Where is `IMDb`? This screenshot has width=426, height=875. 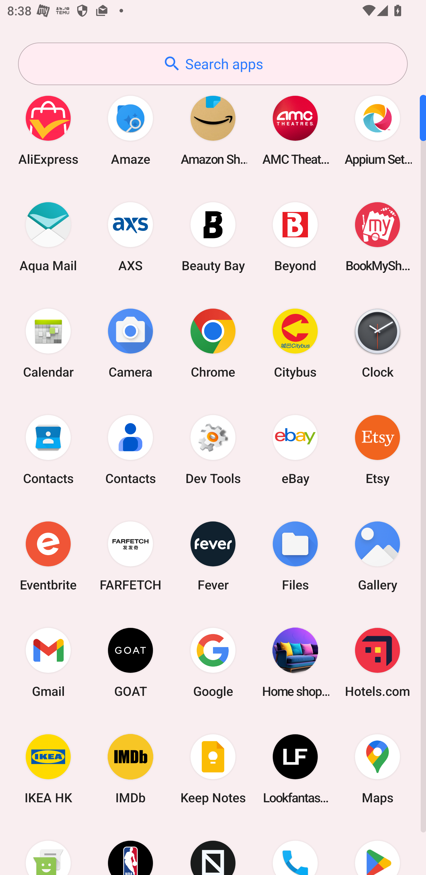
IMDb is located at coordinates (130, 769).